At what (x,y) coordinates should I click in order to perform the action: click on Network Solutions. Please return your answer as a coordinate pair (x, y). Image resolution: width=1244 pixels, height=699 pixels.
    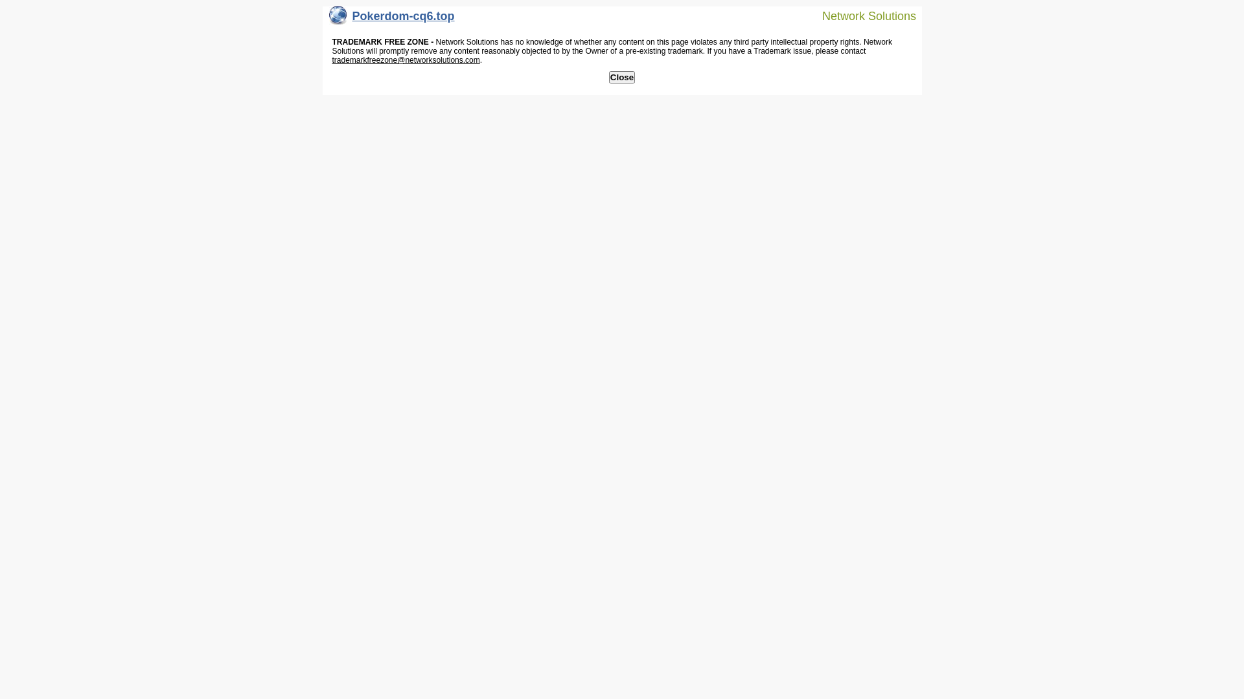
    Looking at the image, I should click on (861, 16).